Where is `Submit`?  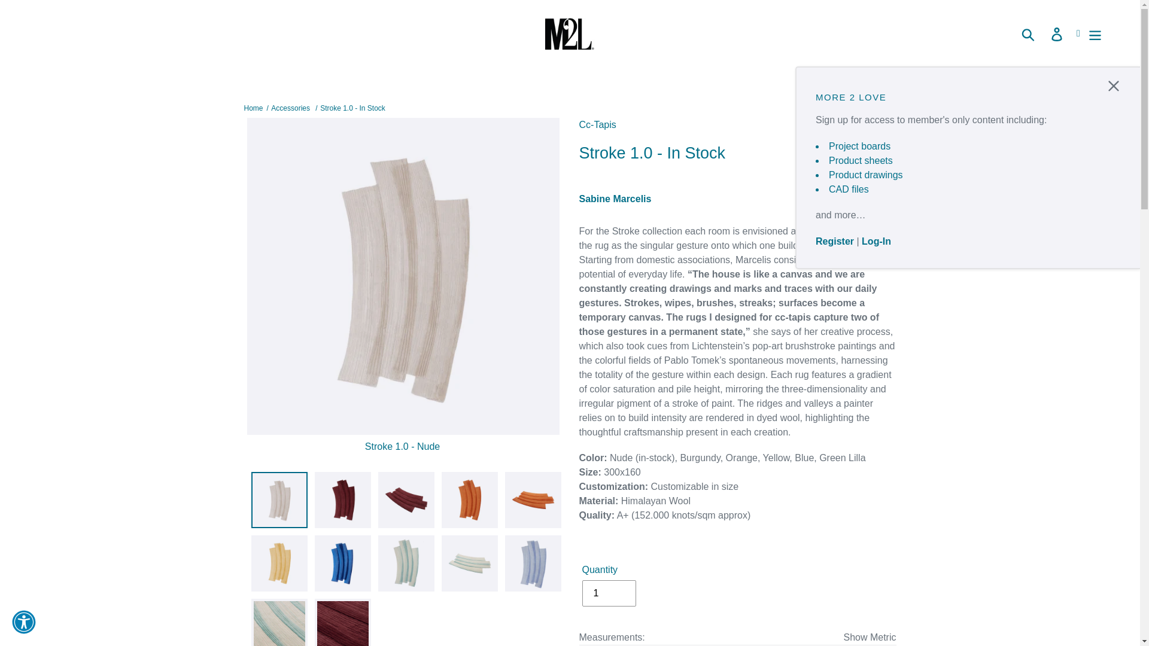 Submit is located at coordinates (1029, 33).